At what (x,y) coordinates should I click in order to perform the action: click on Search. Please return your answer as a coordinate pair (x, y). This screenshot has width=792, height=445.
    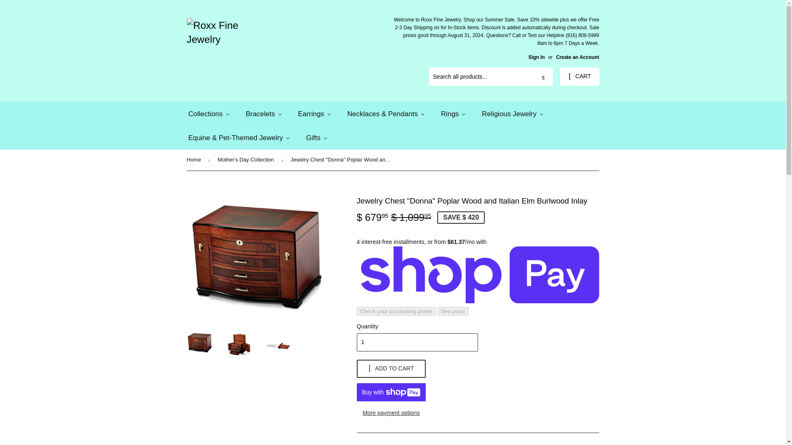
    Looking at the image, I should click on (543, 77).